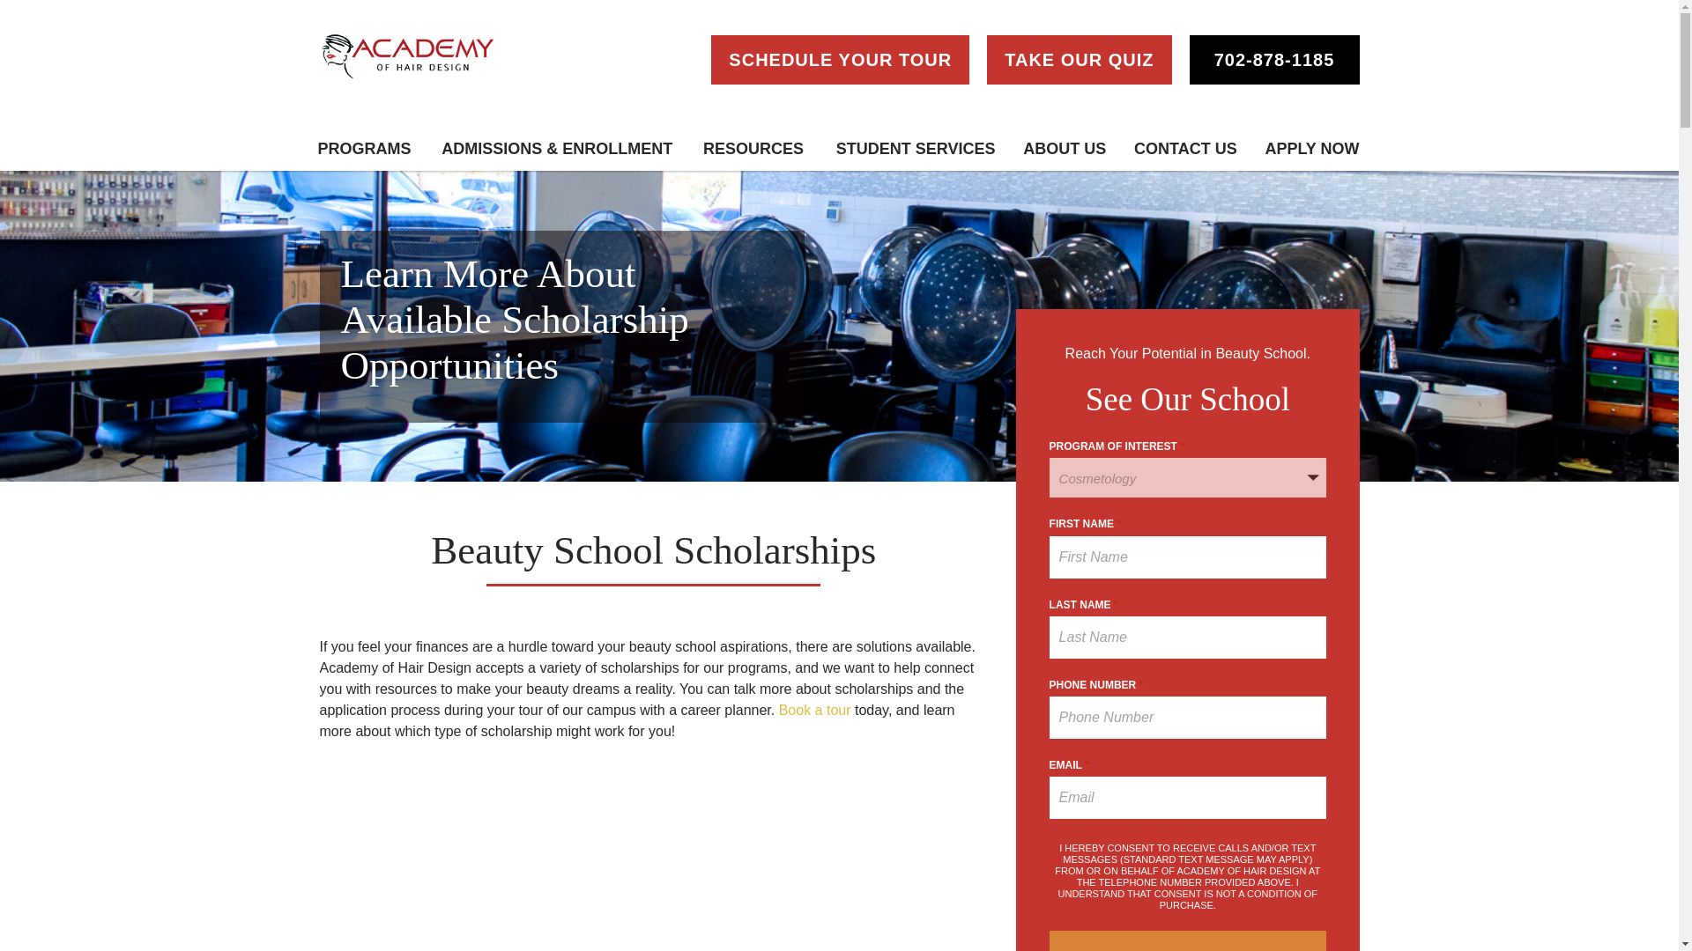  Describe the element at coordinates (1188, 940) in the screenshot. I see `Talk To Me!` at that location.